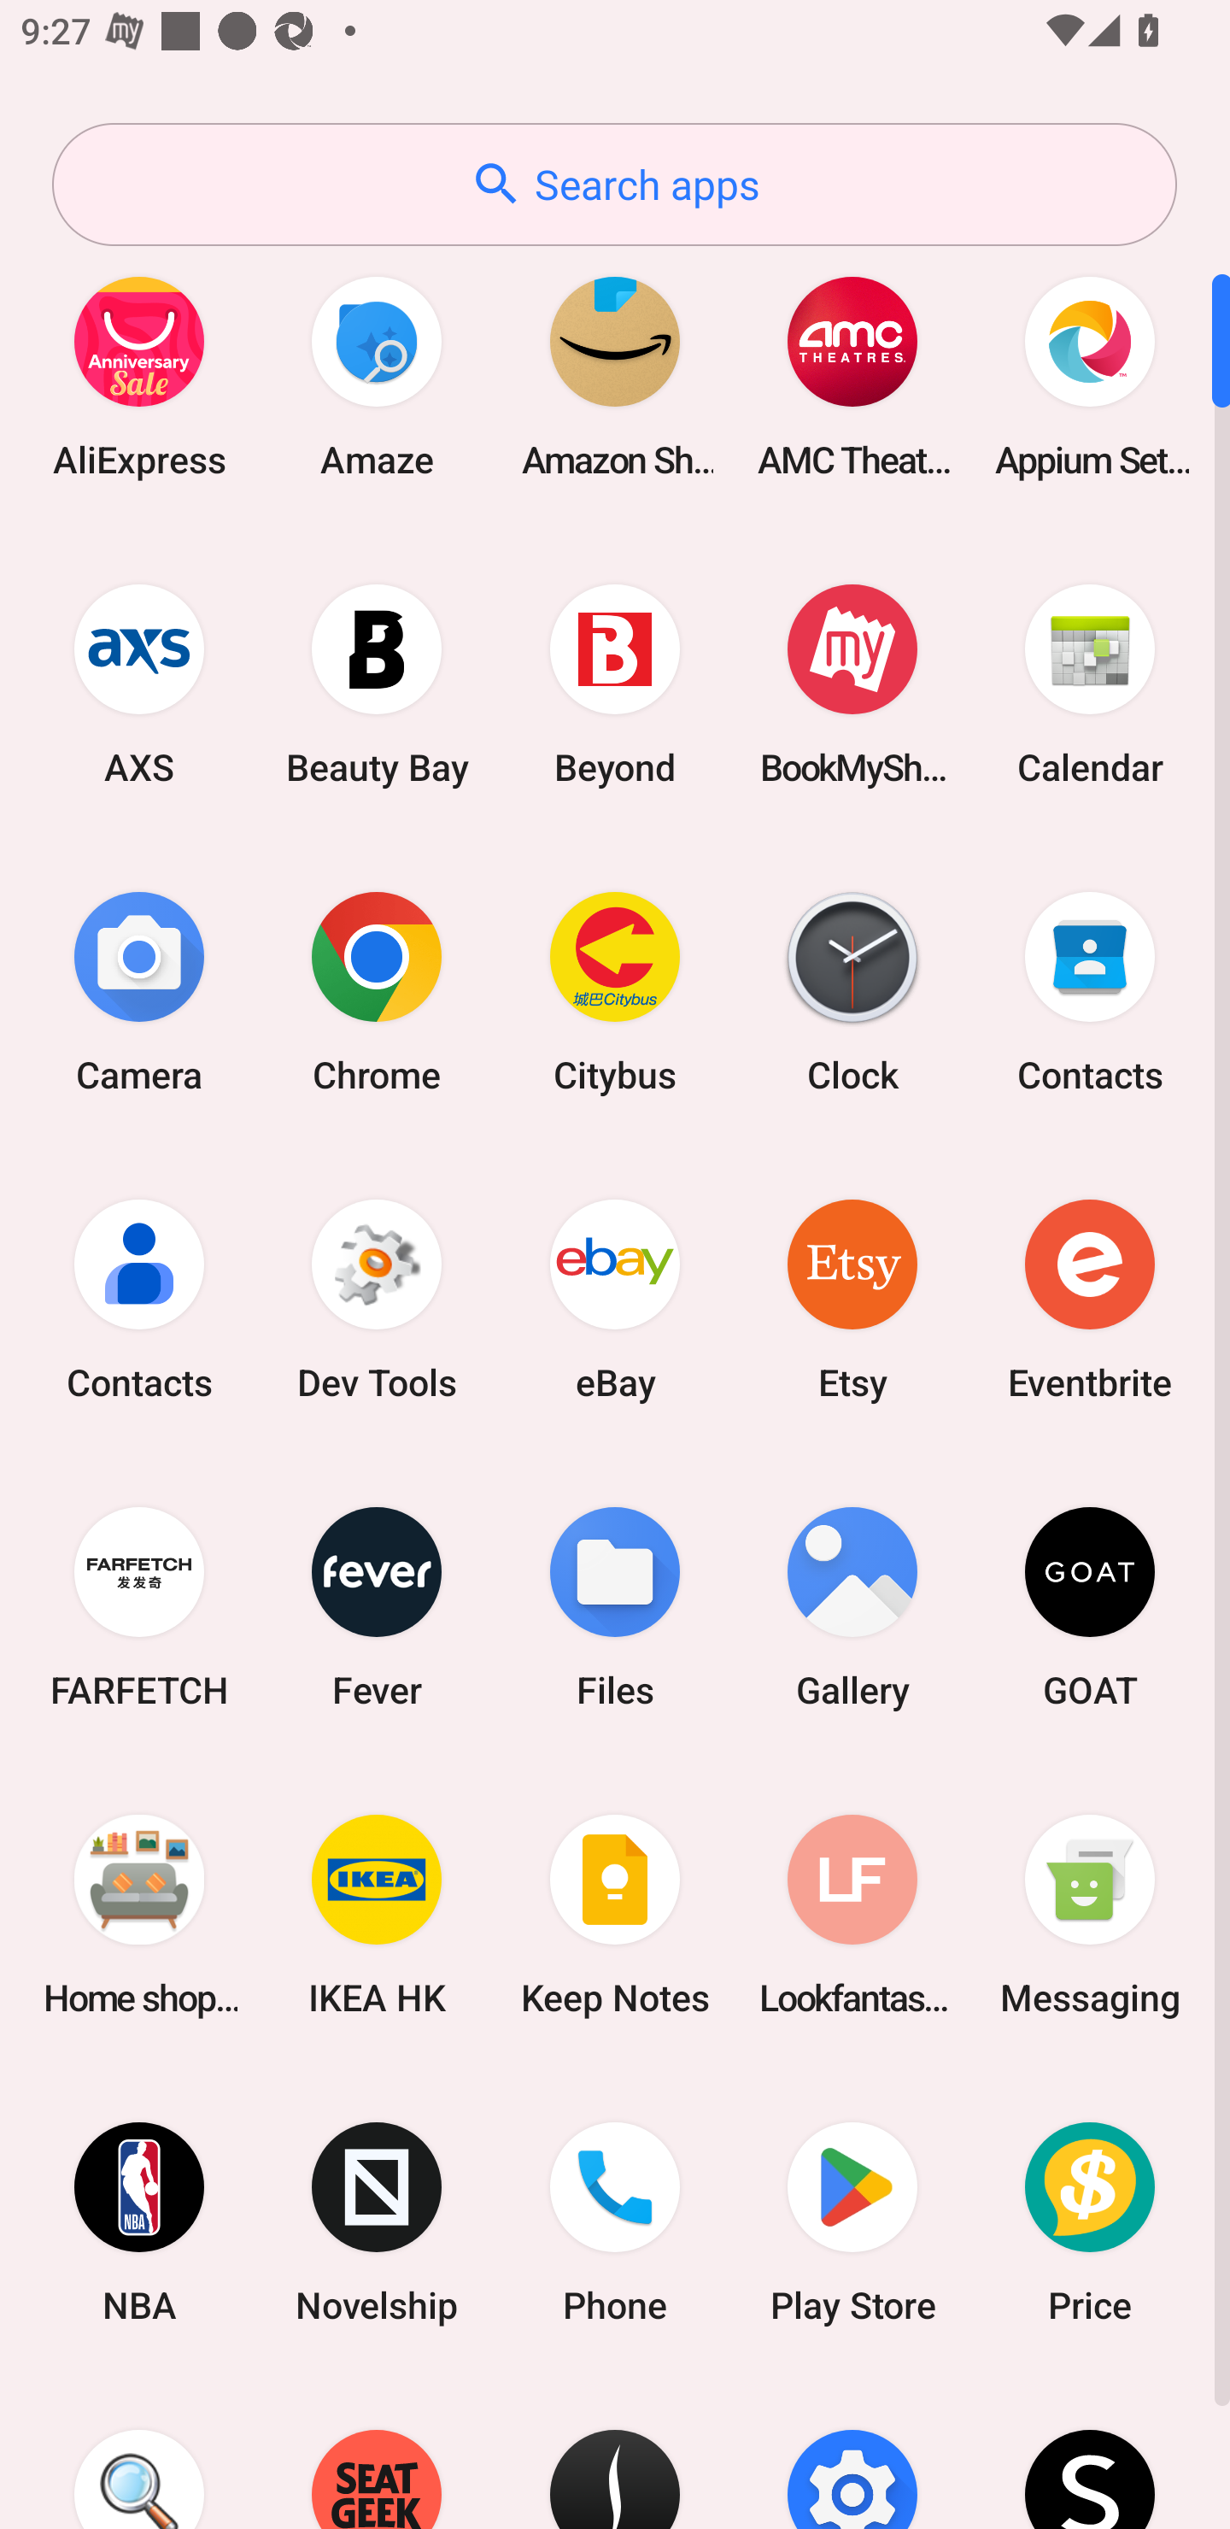  Describe the element at coordinates (1090, 2223) in the screenshot. I see `Price` at that location.